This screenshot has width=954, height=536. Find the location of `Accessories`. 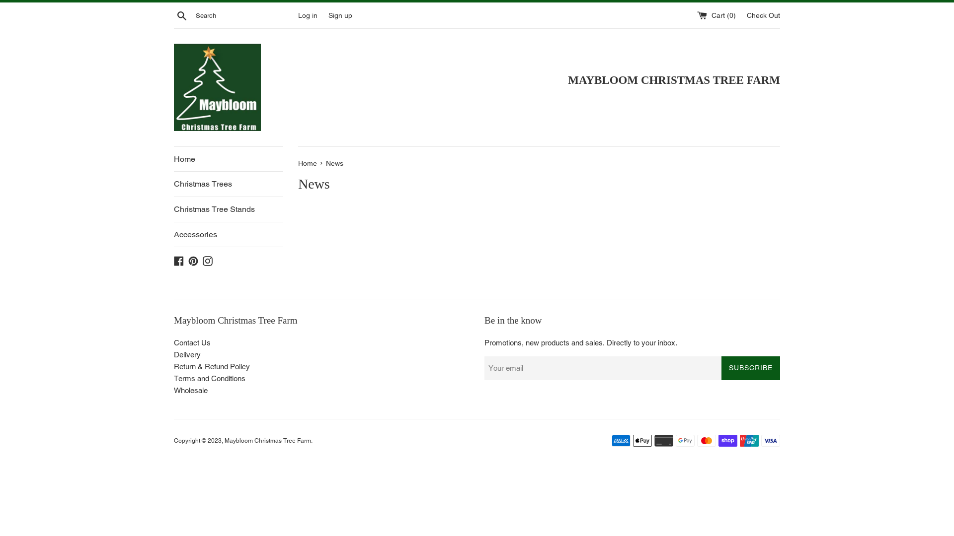

Accessories is located at coordinates (229, 235).